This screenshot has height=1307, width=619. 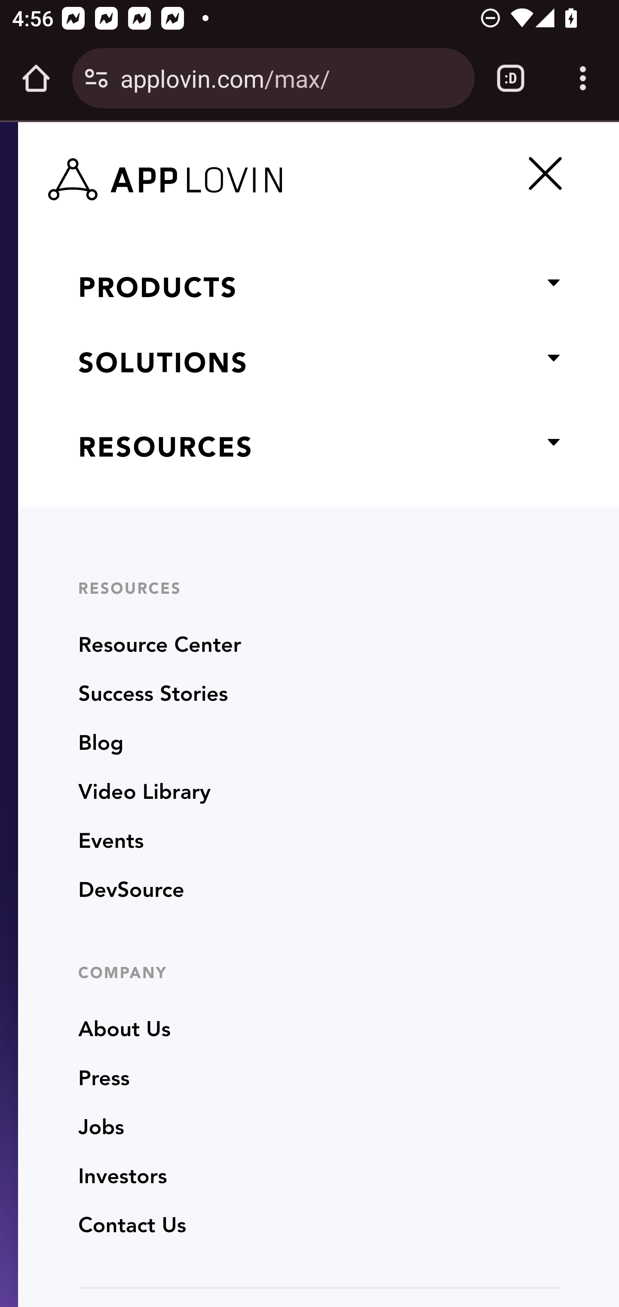 What do you see at coordinates (104, 1079) in the screenshot?
I see `Press` at bounding box center [104, 1079].